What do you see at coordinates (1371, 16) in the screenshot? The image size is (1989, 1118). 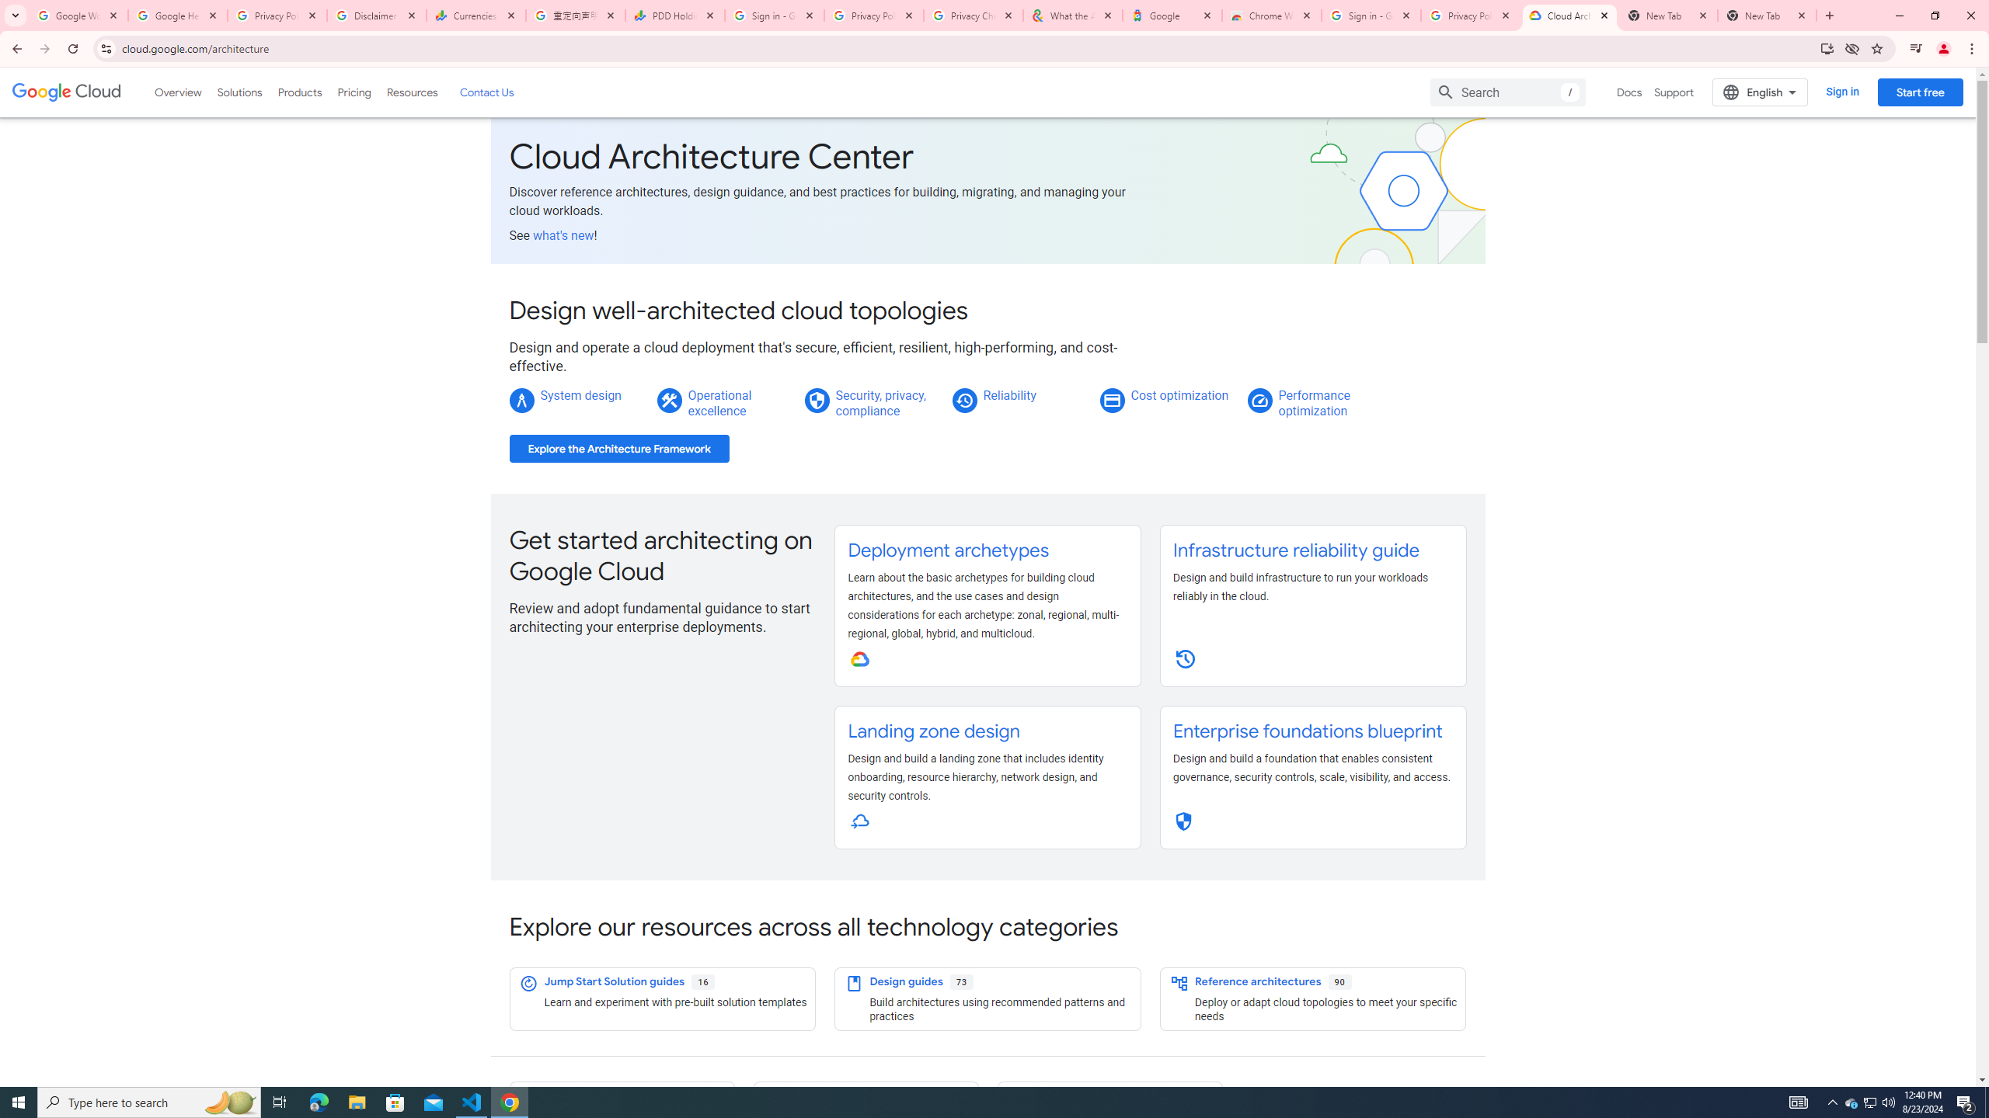 I see `Sign in - Google Accounts` at bounding box center [1371, 16].